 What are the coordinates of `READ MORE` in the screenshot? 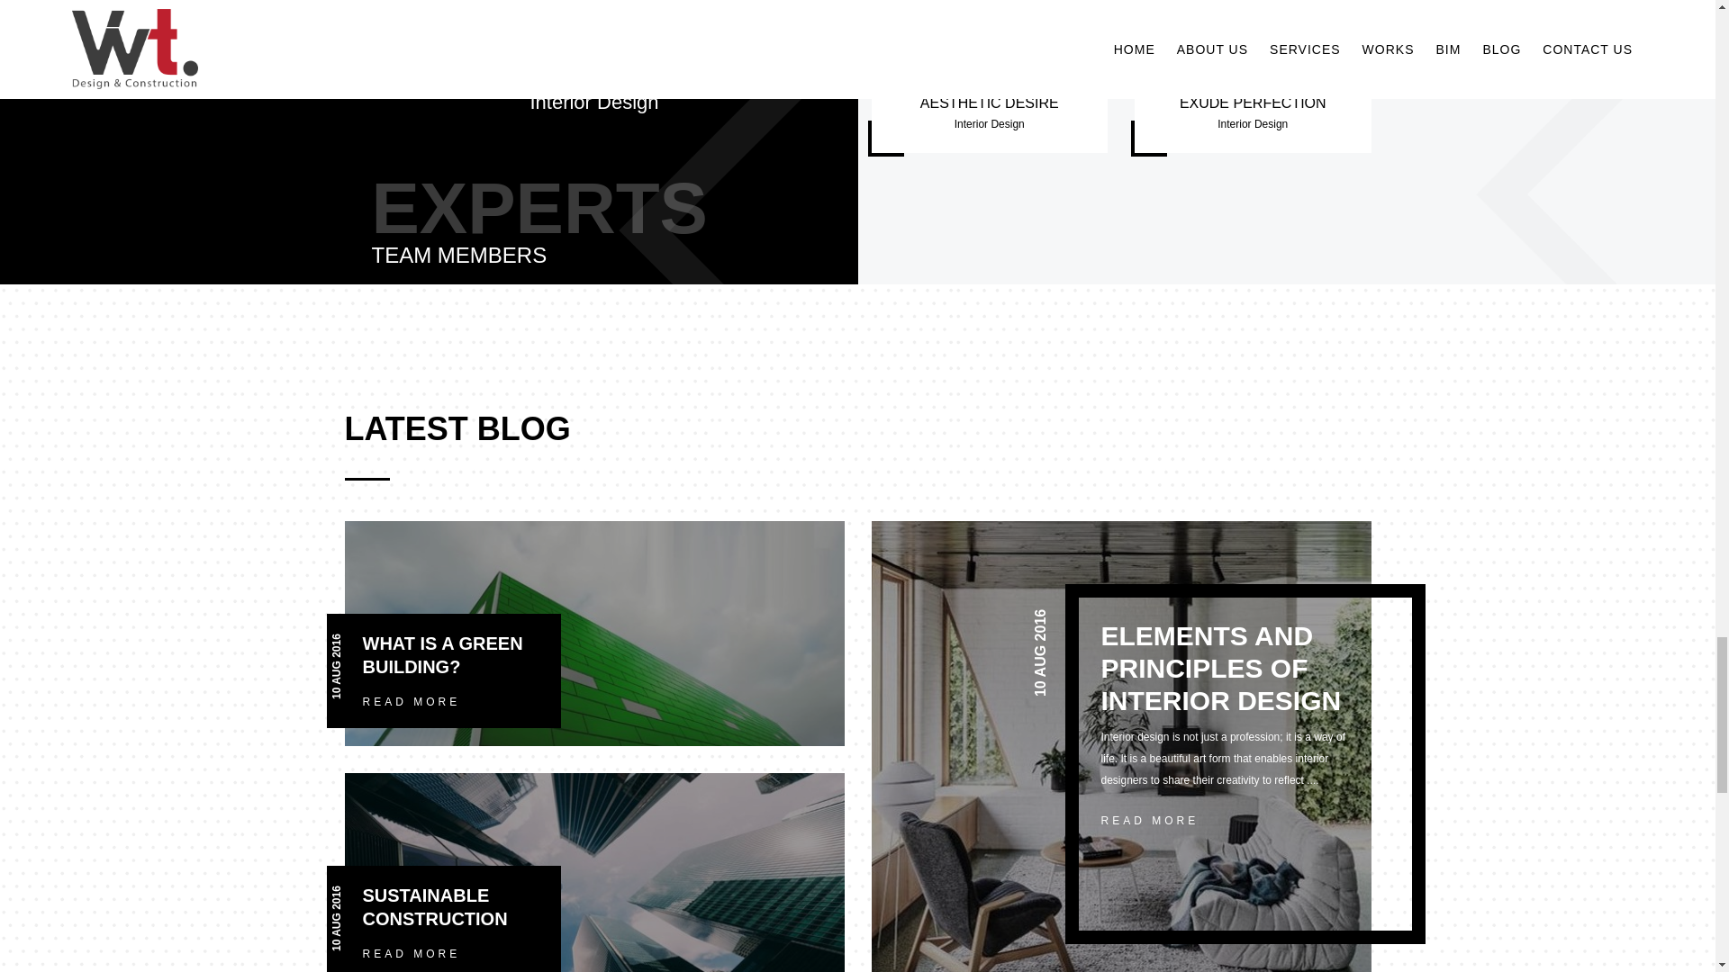 It's located at (411, 702).